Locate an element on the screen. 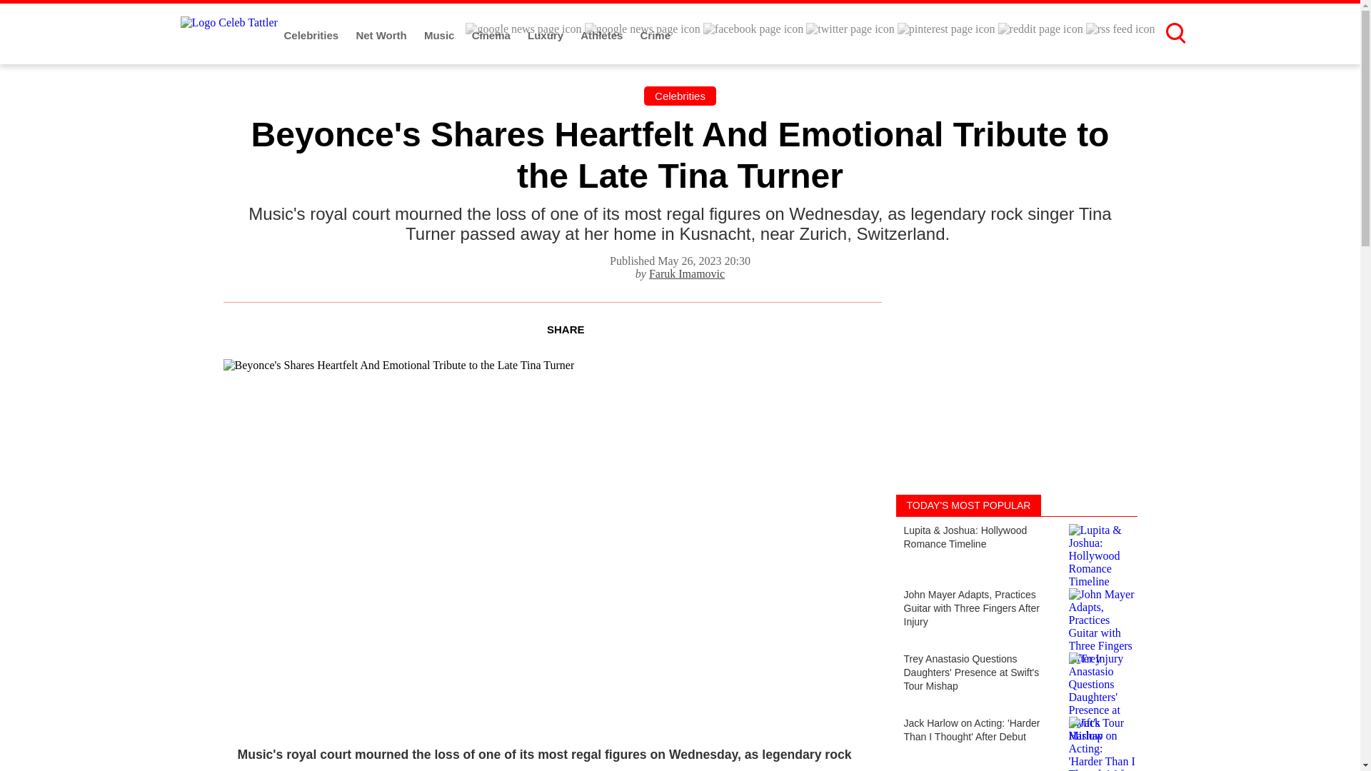 Image resolution: width=1371 pixels, height=771 pixels. Celebrities is located at coordinates (680, 96).